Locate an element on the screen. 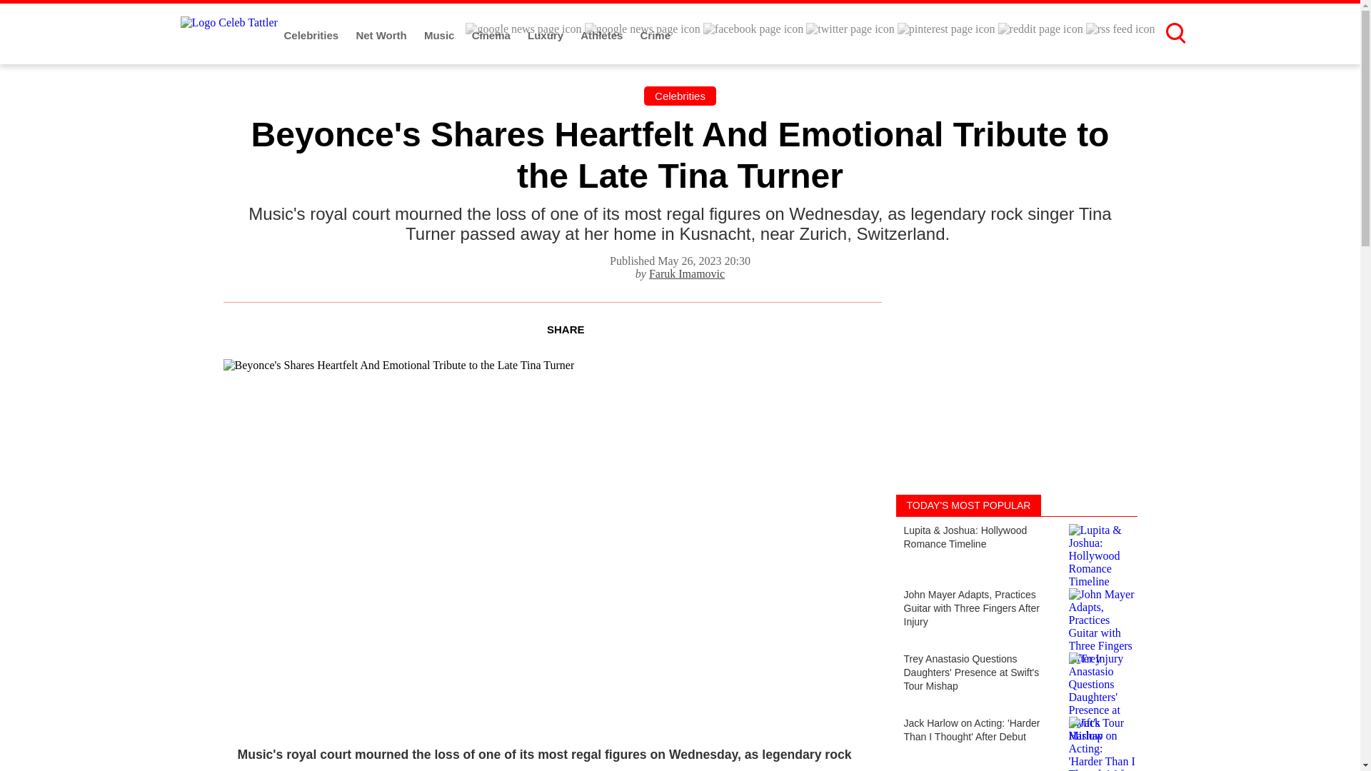 Image resolution: width=1371 pixels, height=771 pixels. Celebrities is located at coordinates (680, 96).